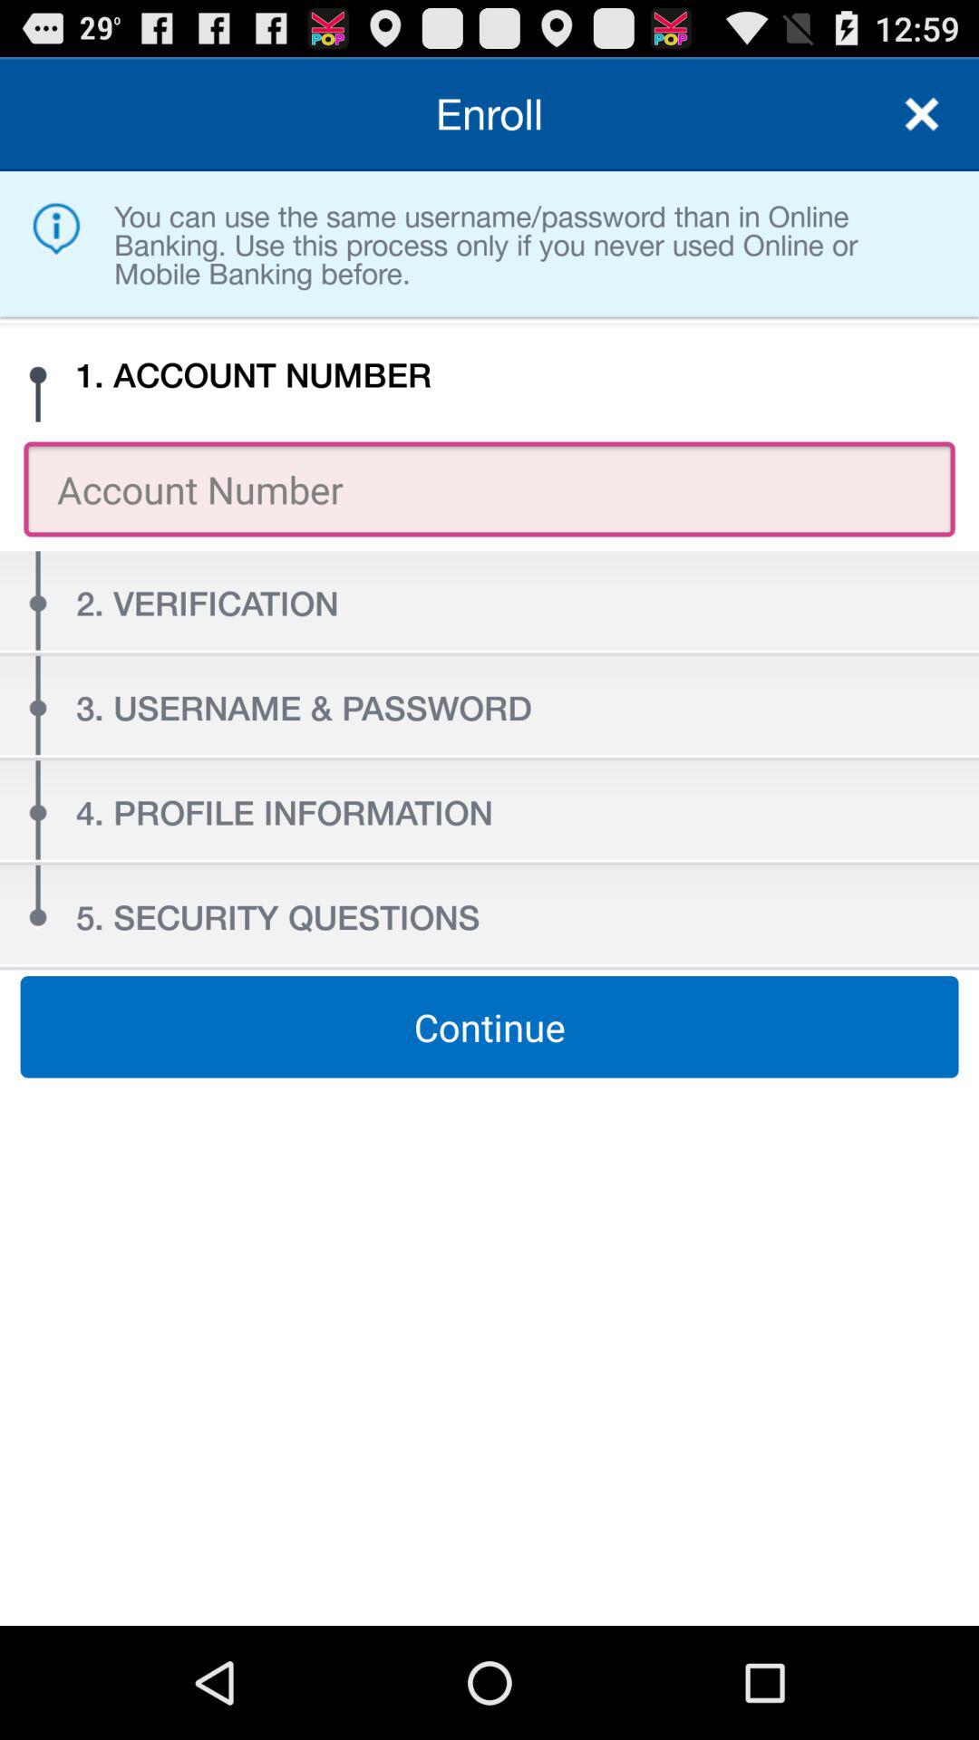 Image resolution: width=979 pixels, height=1740 pixels. What do you see at coordinates (921, 114) in the screenshot?
I see `turn on item to the right of enroll item` at bounding box center [921, 114].